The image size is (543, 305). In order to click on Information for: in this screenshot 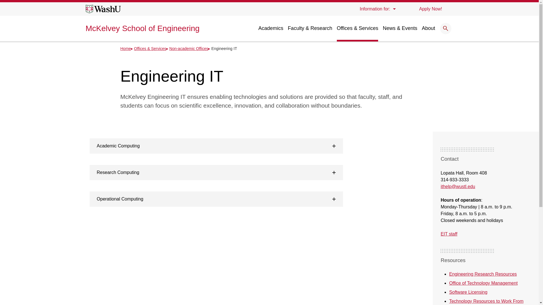, I will do `click(377, 9)`.